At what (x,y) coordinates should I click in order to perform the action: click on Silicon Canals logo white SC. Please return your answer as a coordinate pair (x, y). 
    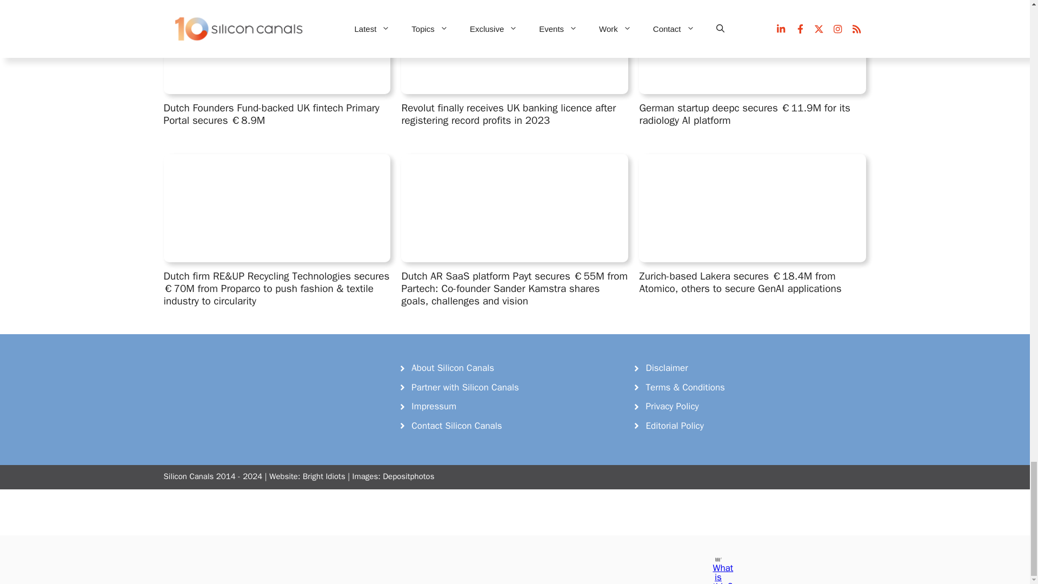
    Looking at the image, I should click on (244, 383).